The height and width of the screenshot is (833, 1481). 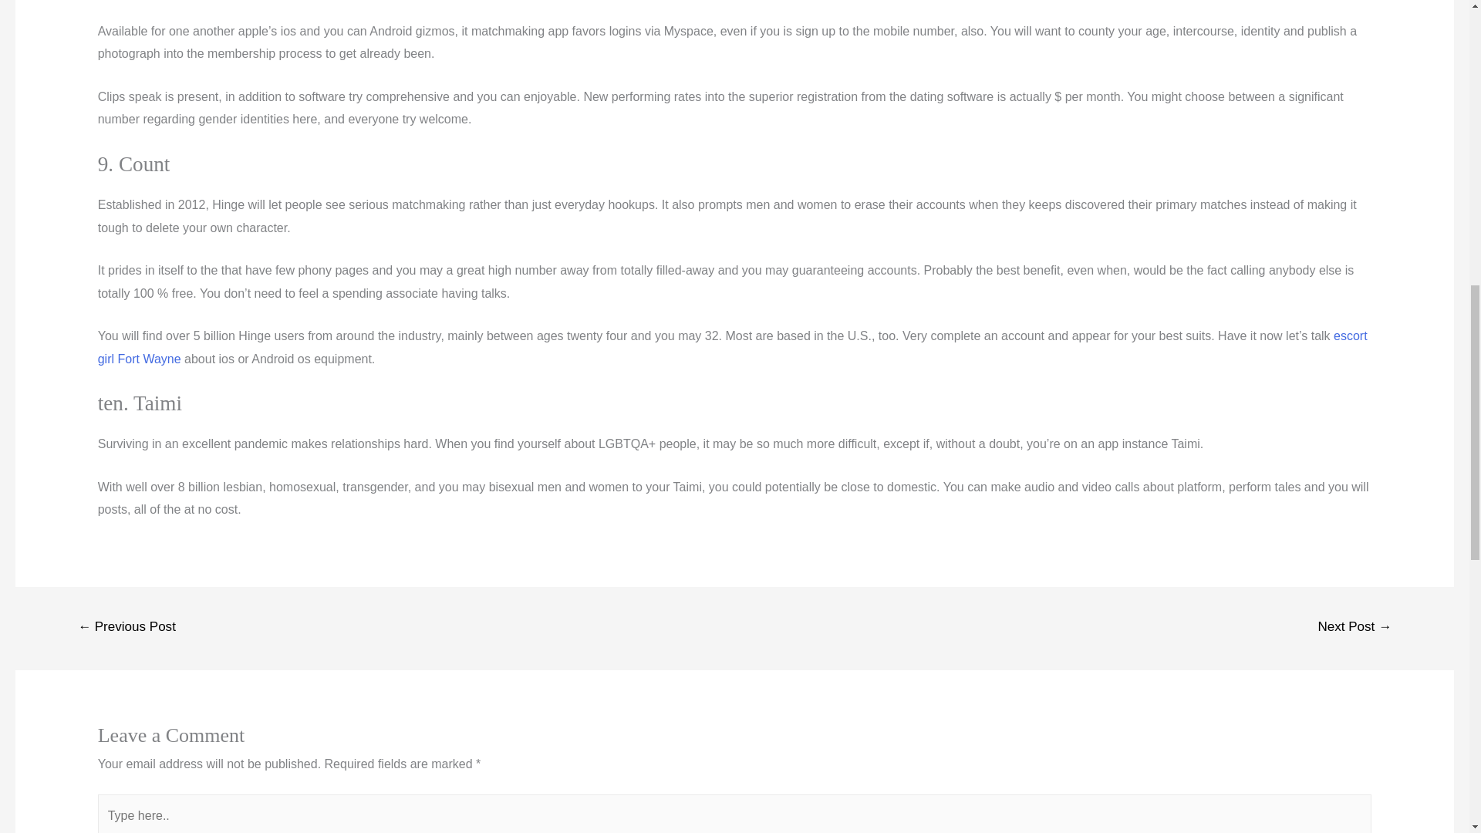 I want to click on escort girl Fort Wayne, so click(x=732, y=347).